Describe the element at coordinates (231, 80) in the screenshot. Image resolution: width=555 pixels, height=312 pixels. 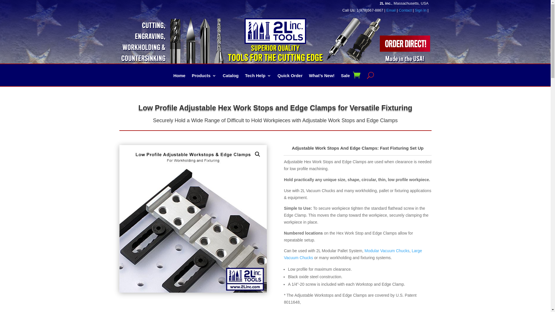
I see `Catalog` at that location.